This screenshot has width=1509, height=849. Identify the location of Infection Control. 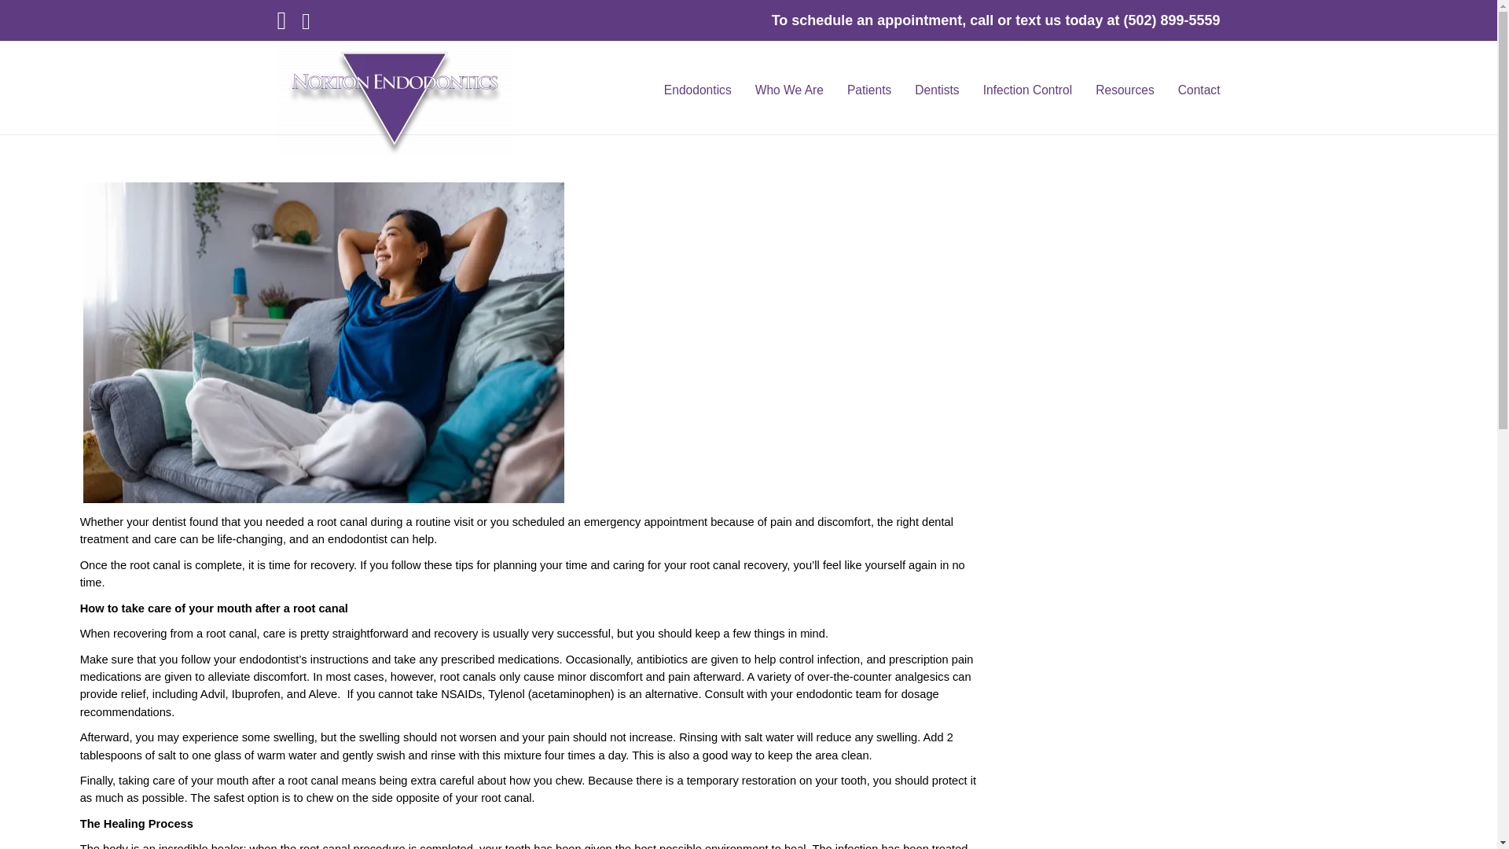
(1028, 86).